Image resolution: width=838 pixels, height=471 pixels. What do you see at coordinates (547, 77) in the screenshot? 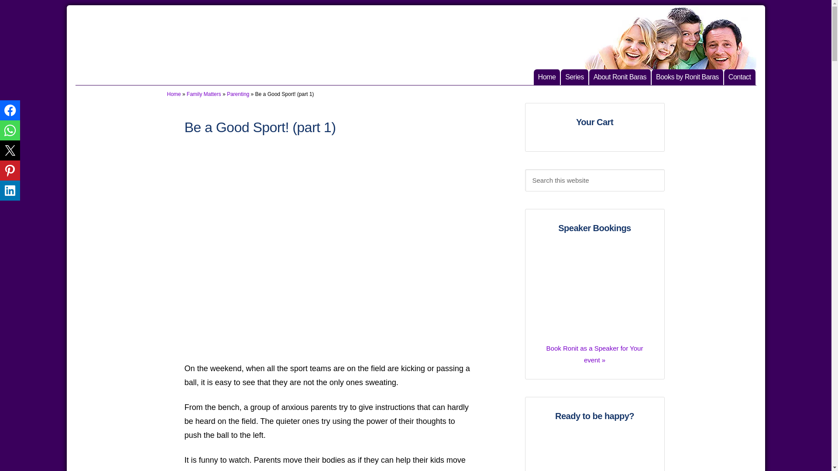
I see `Home` at bounding box center [547, 77].